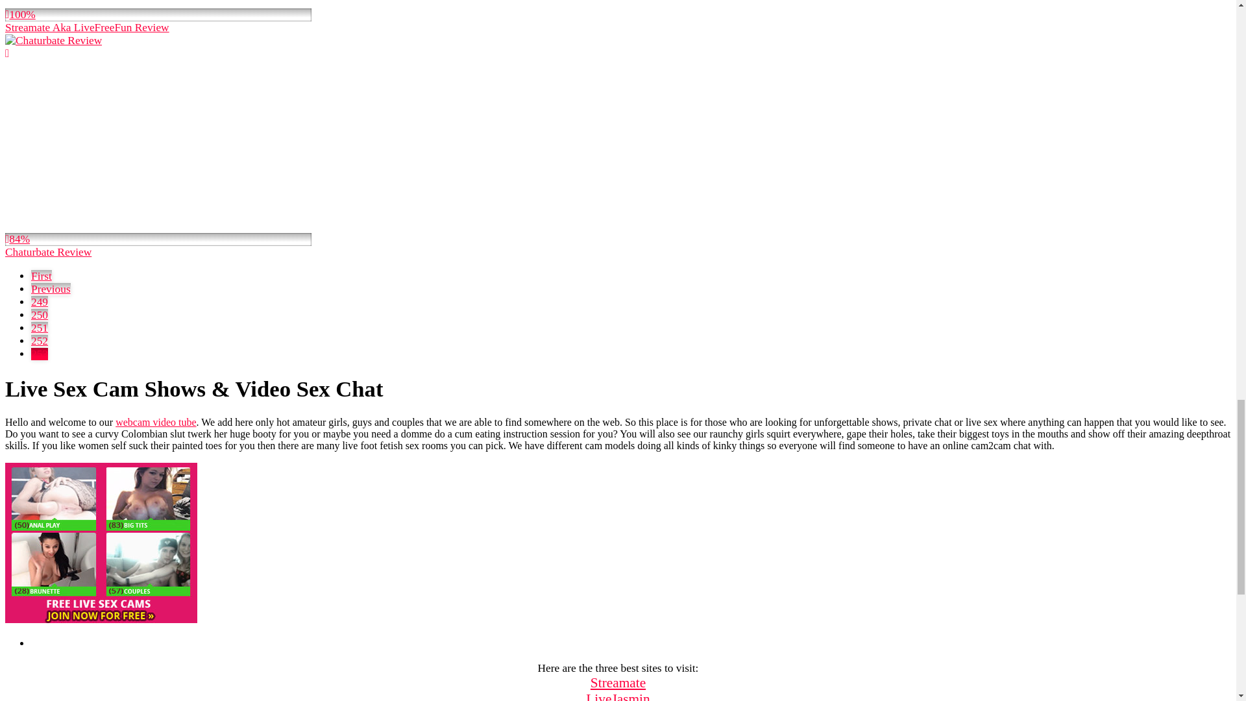 This screenshot has width=1246, height=701. What do you see at coordinates (40, 341) in the screenshot?
I see `252` at bounding box center [40, 341].